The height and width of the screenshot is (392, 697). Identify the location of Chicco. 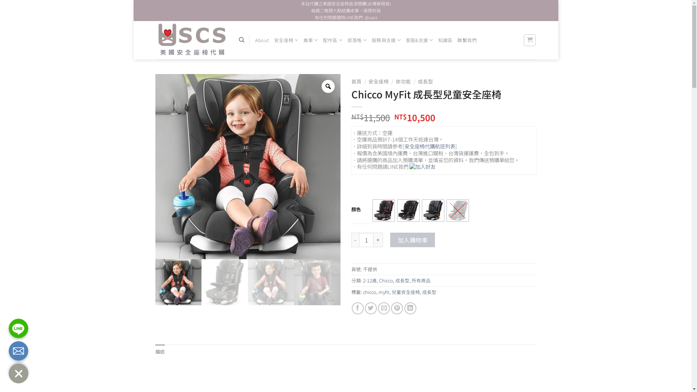
(386, 280).